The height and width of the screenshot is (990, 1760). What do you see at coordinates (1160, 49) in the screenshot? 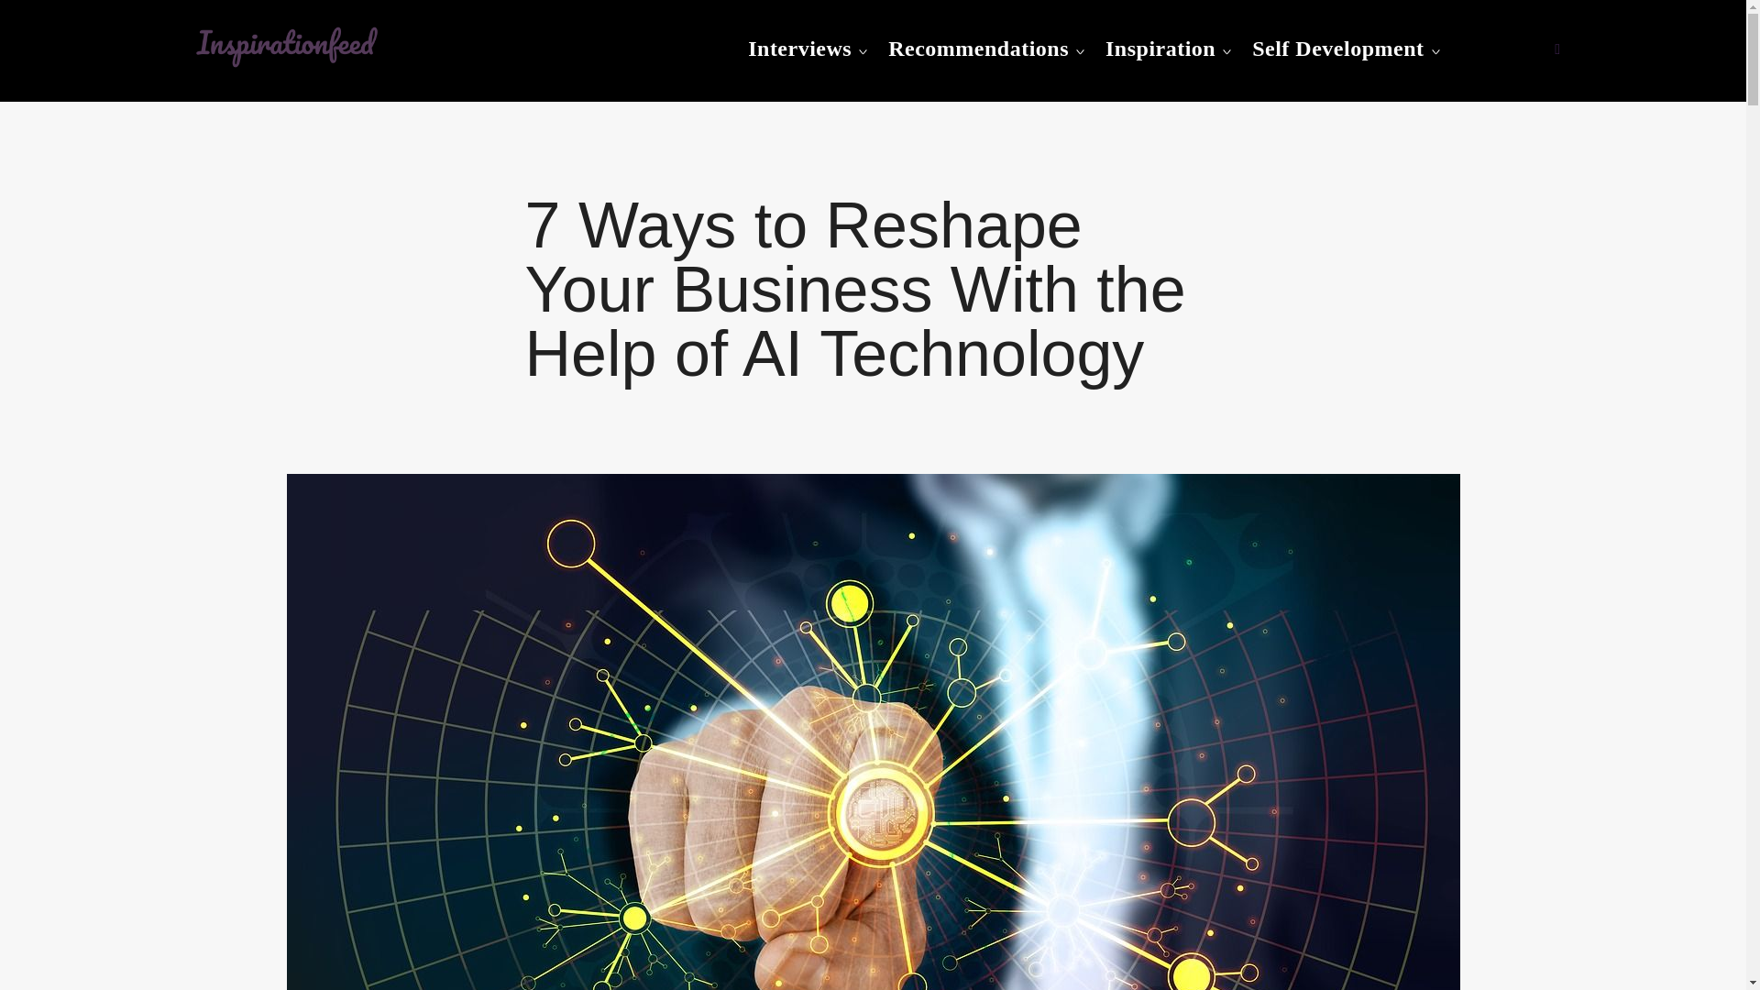
I see `Inspiration` at bounding box center [1160, 49].